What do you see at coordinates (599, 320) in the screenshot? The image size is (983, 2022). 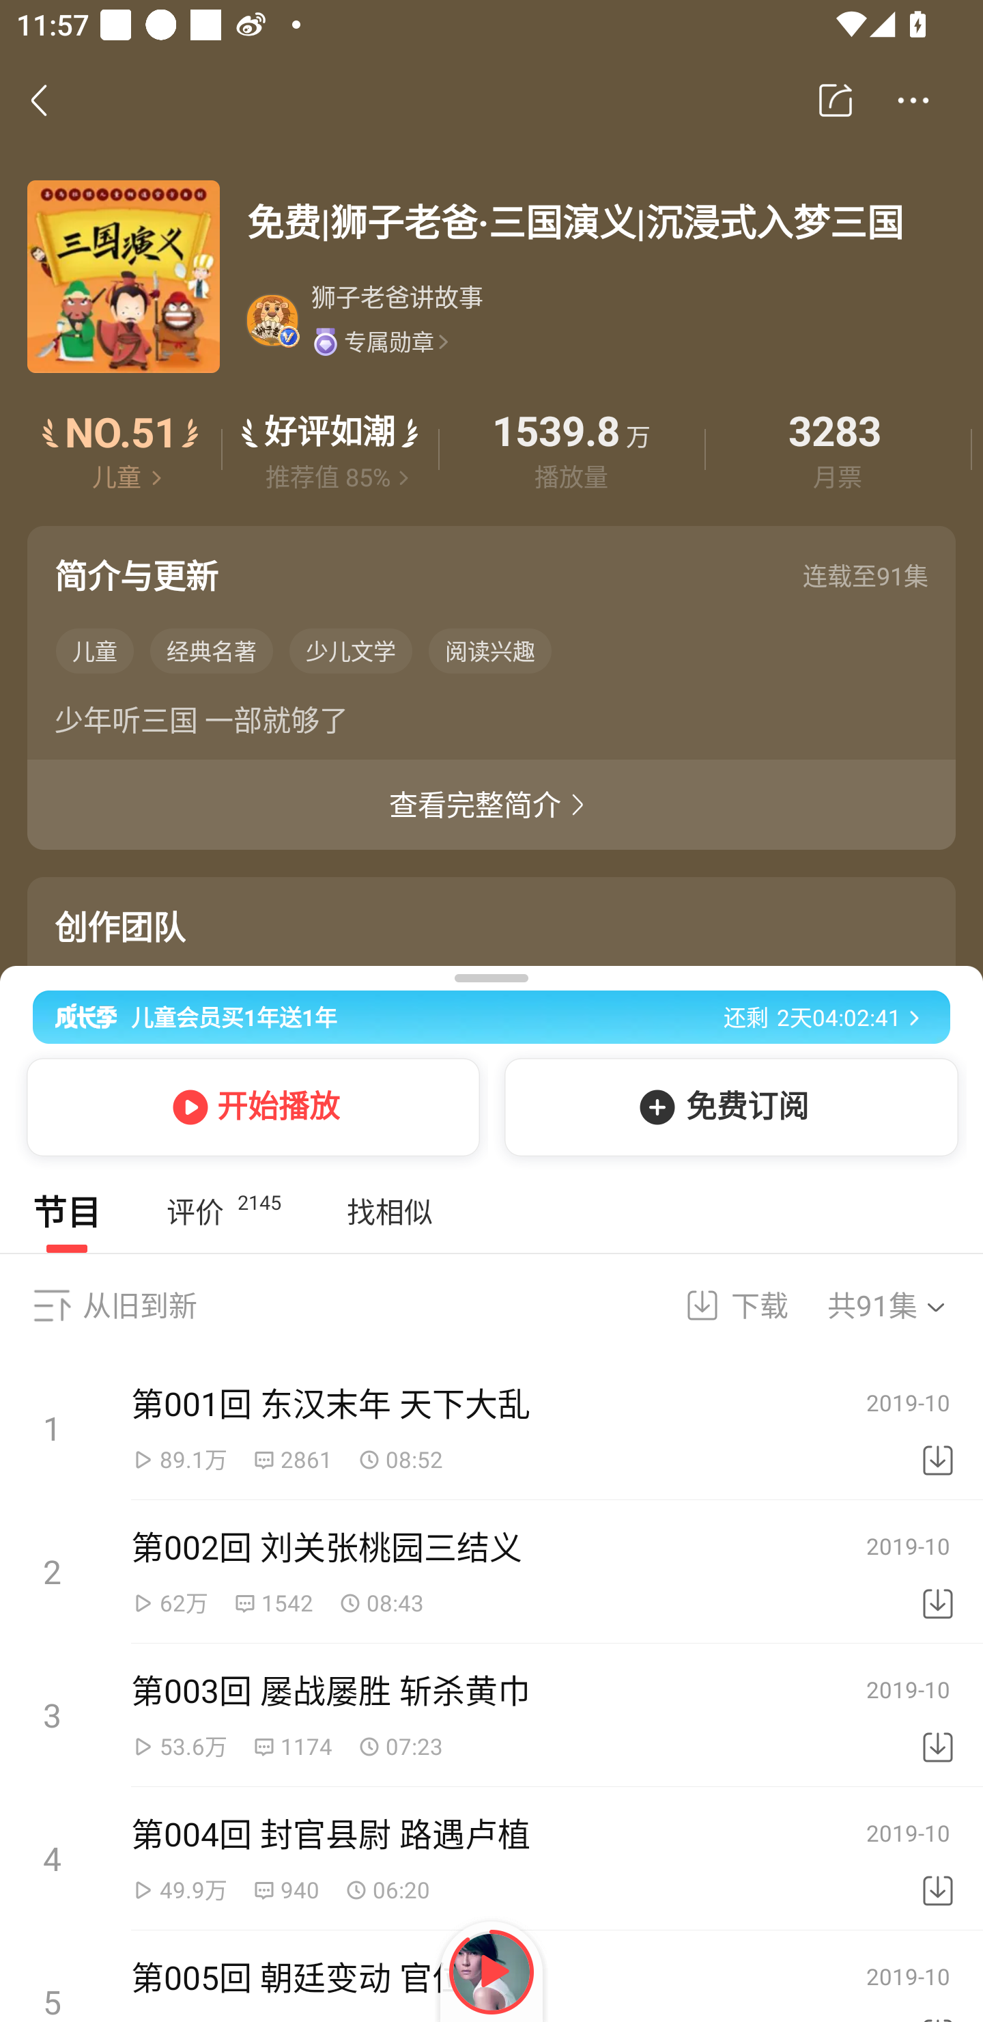 I see `狮子老爸讲故事 专属勋章` at bounding box center [599, 320].